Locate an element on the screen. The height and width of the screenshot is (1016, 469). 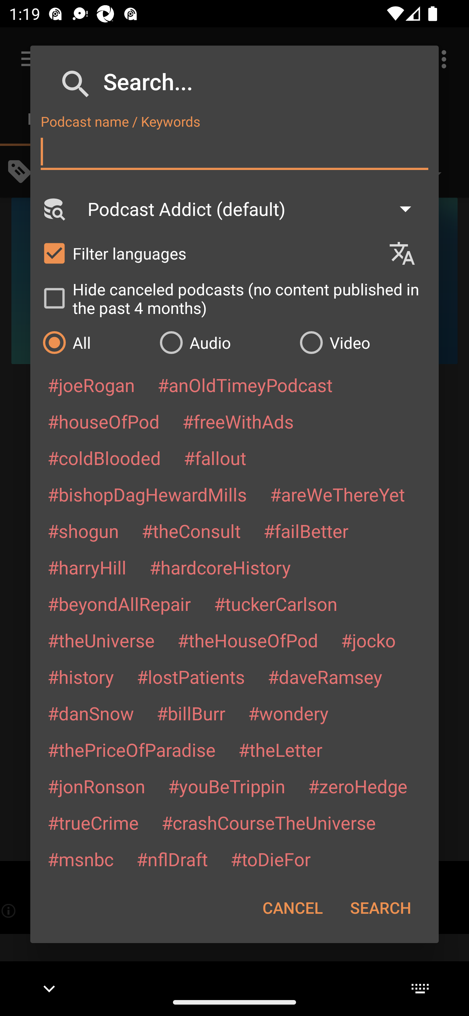
#harryHill is located at coordinates (87, 567).